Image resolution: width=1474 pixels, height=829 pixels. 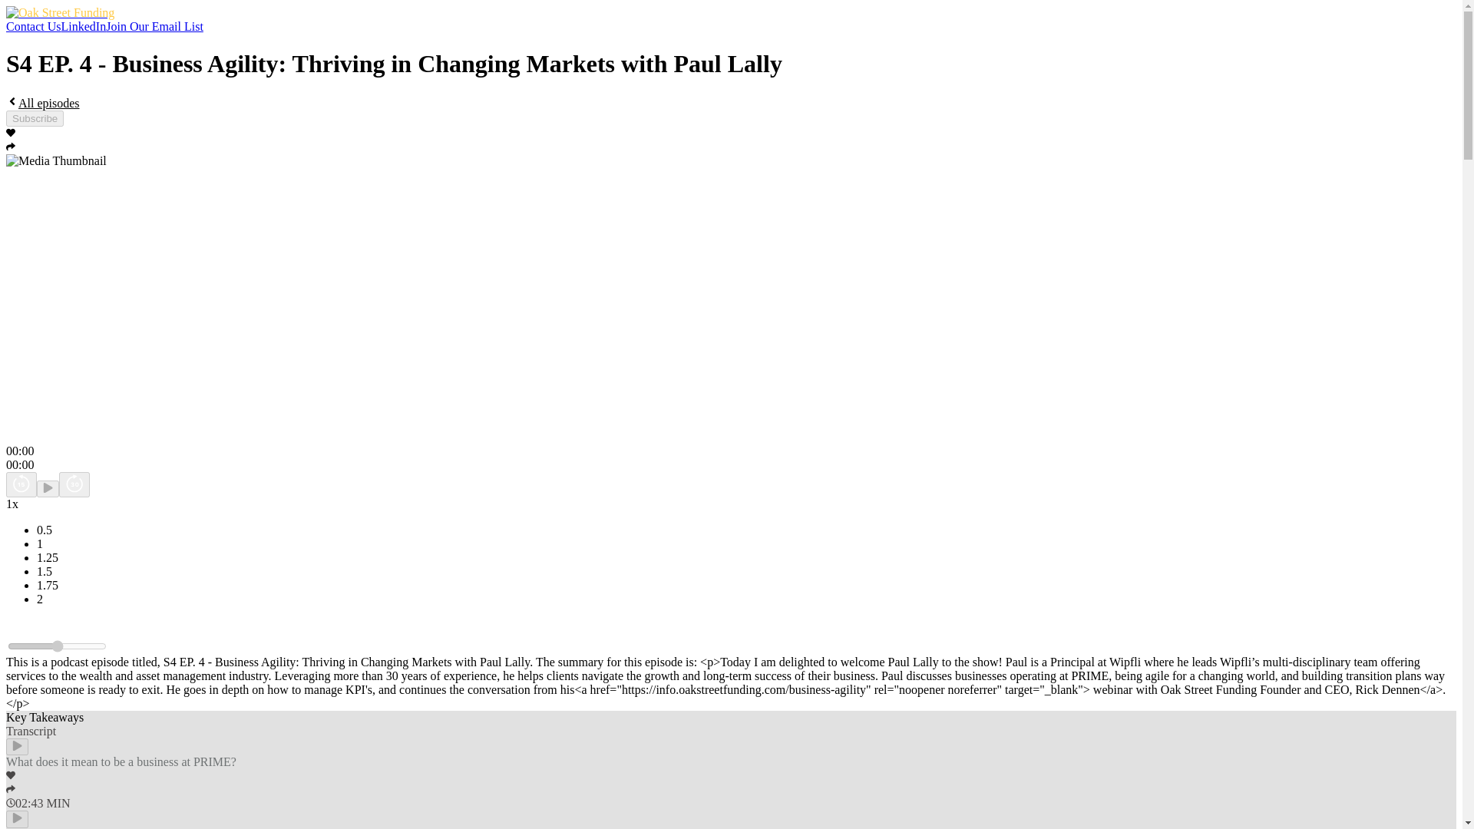 I want to click on 0.5, so click(x=57, y=646).